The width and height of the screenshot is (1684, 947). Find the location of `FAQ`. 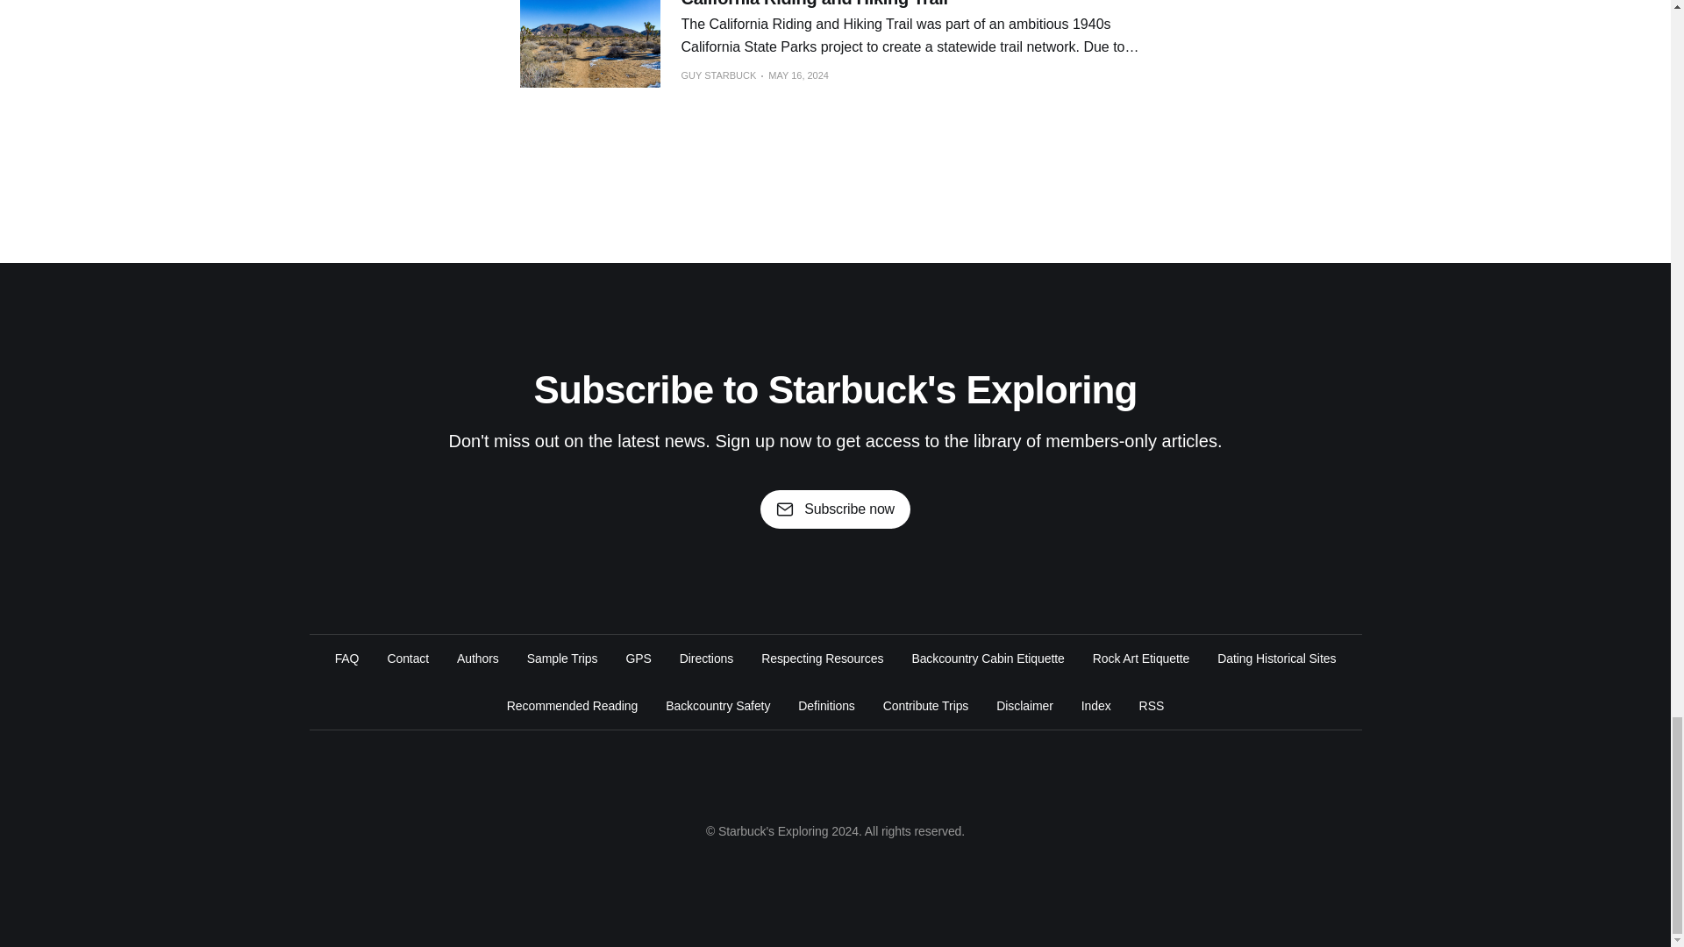

FAQ is located at coordinates (347, 658).